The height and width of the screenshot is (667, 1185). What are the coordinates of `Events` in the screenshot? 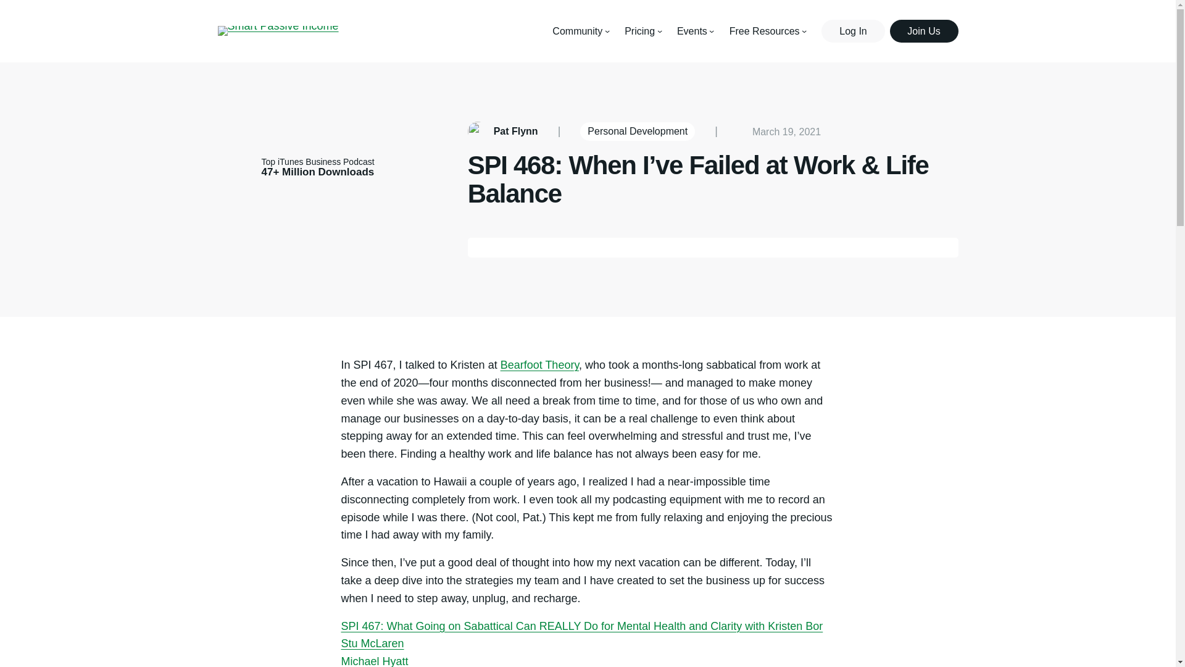 It's located at (692, 31).